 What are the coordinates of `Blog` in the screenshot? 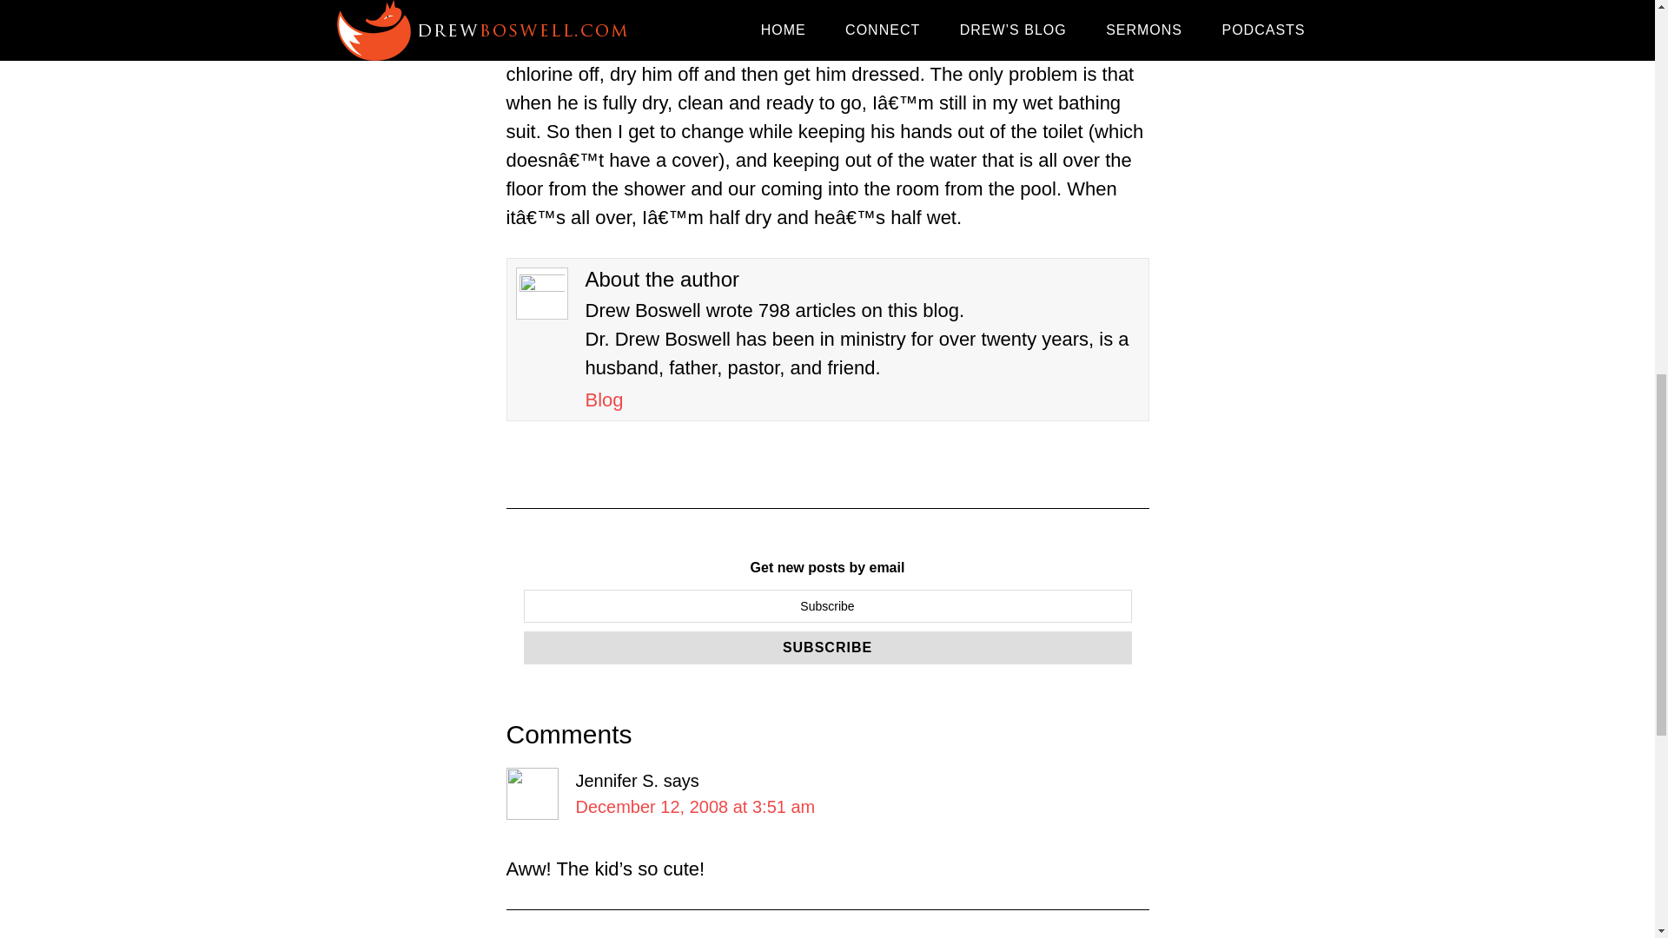 It's located at (605, 400).